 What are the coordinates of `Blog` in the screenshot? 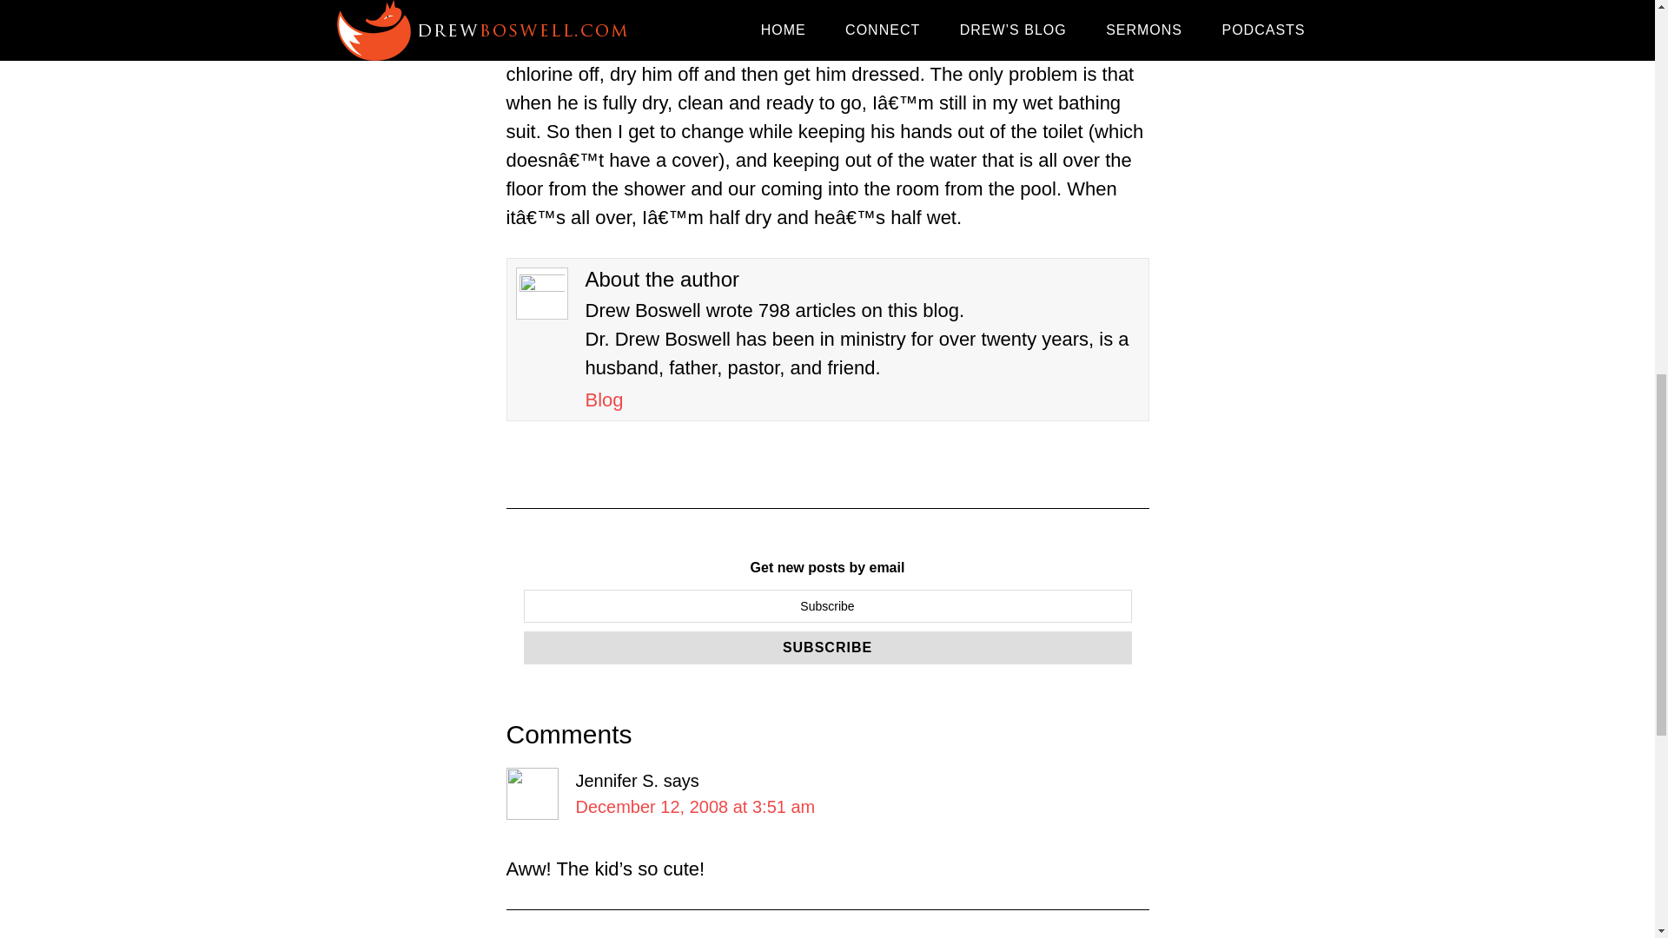 It's located at (605, 400).